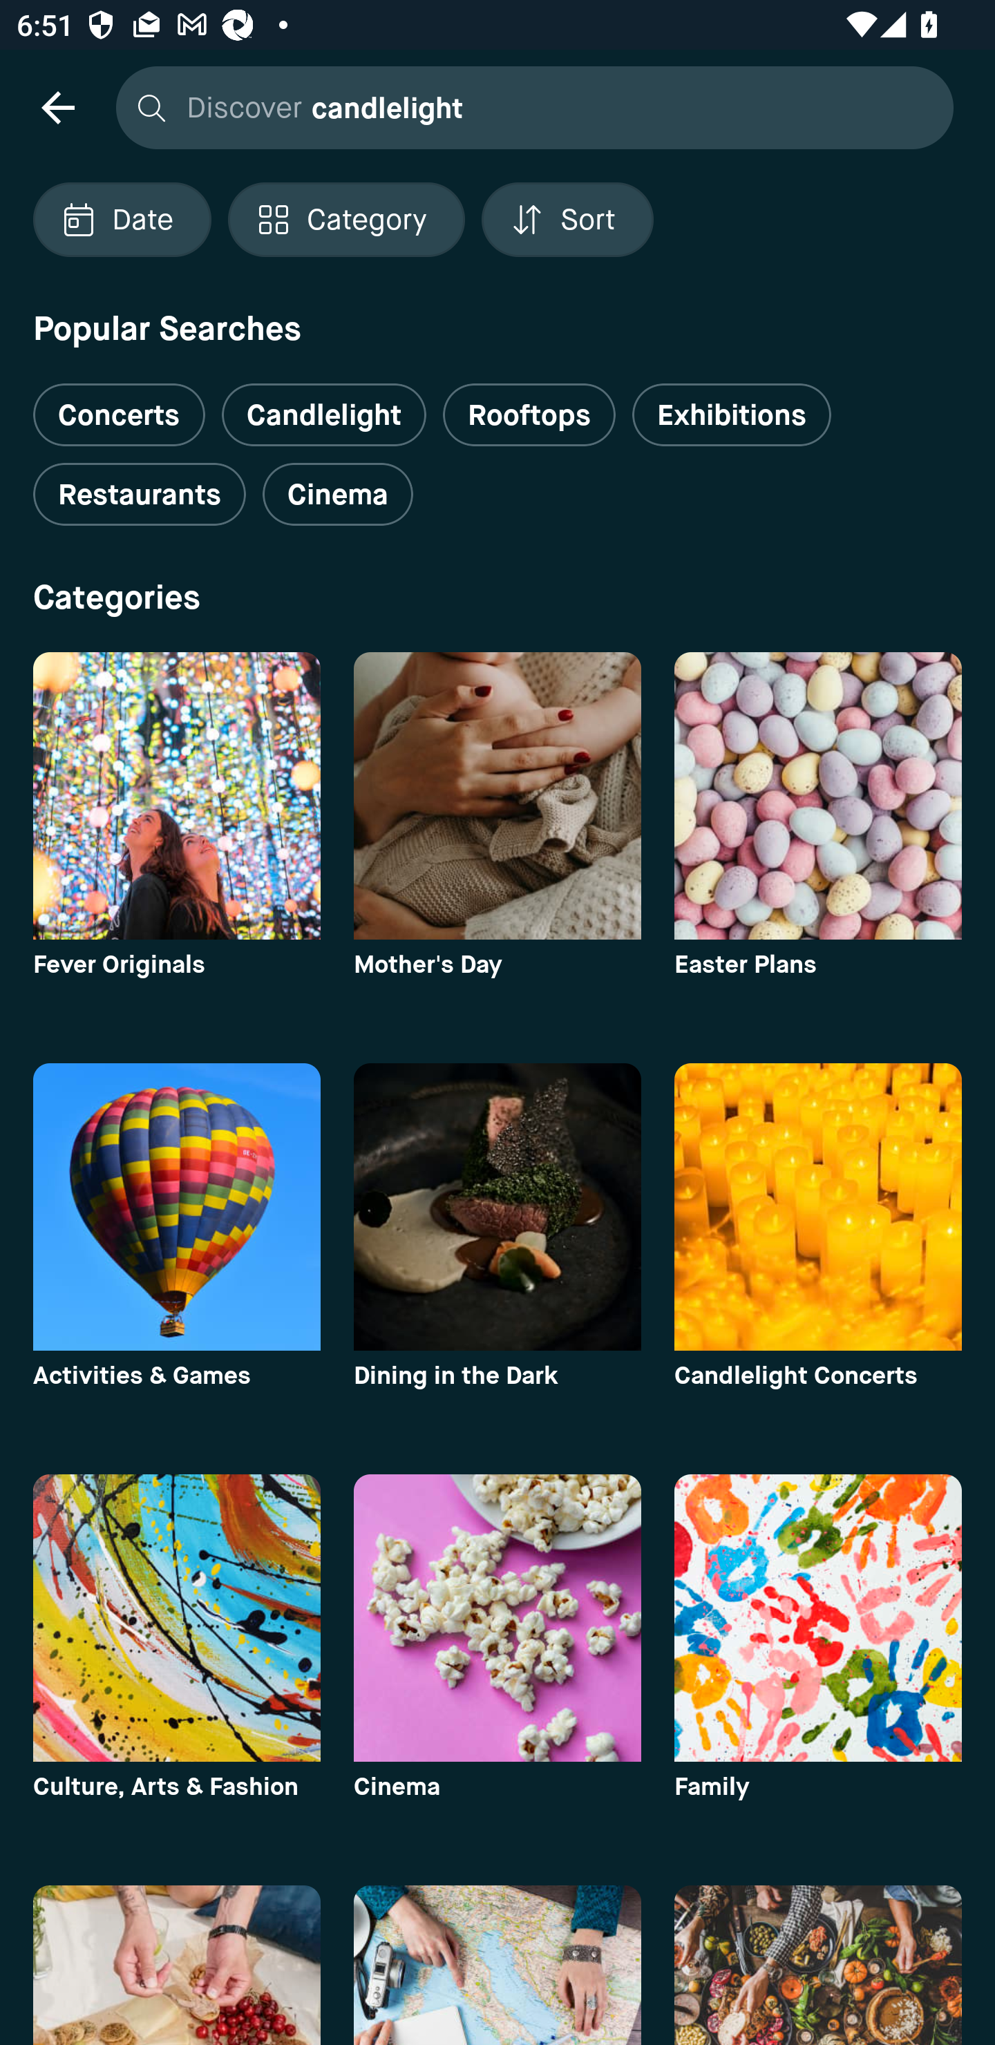 The height and width of the screenshot is (2045, 995). I want to click on category image, so click(818, 1965).